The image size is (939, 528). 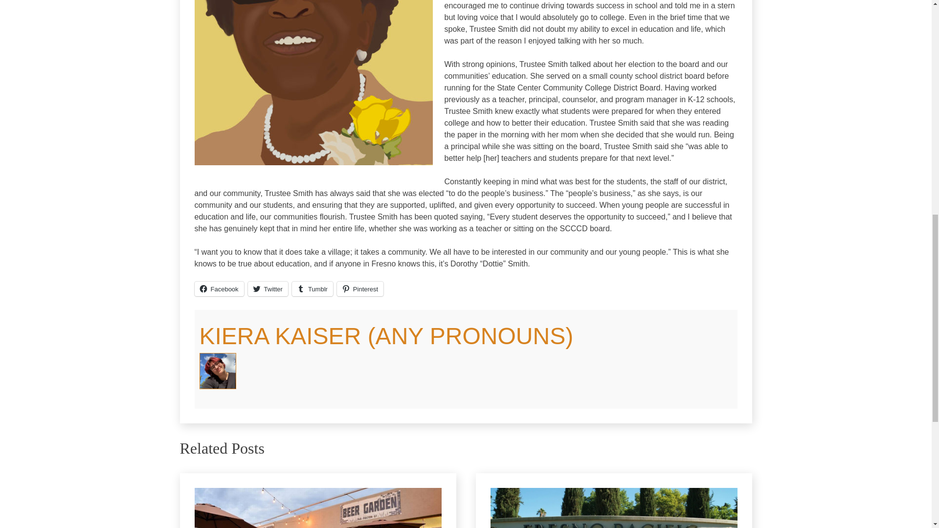 I want to click on Click to share on Facebook, so click(x=219, y=288).